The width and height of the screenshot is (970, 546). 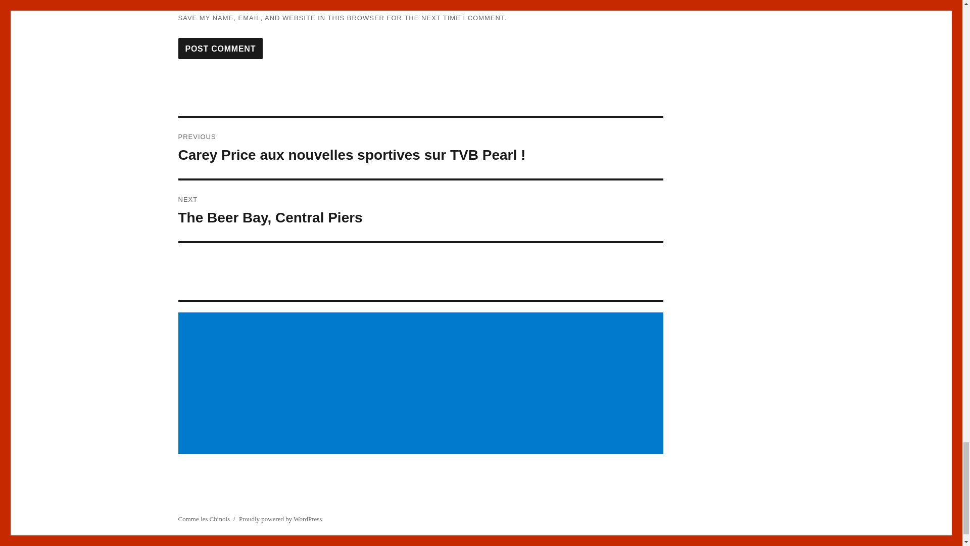 I want to click on Proudly powered by WordPress, so click(x=280, y=519).